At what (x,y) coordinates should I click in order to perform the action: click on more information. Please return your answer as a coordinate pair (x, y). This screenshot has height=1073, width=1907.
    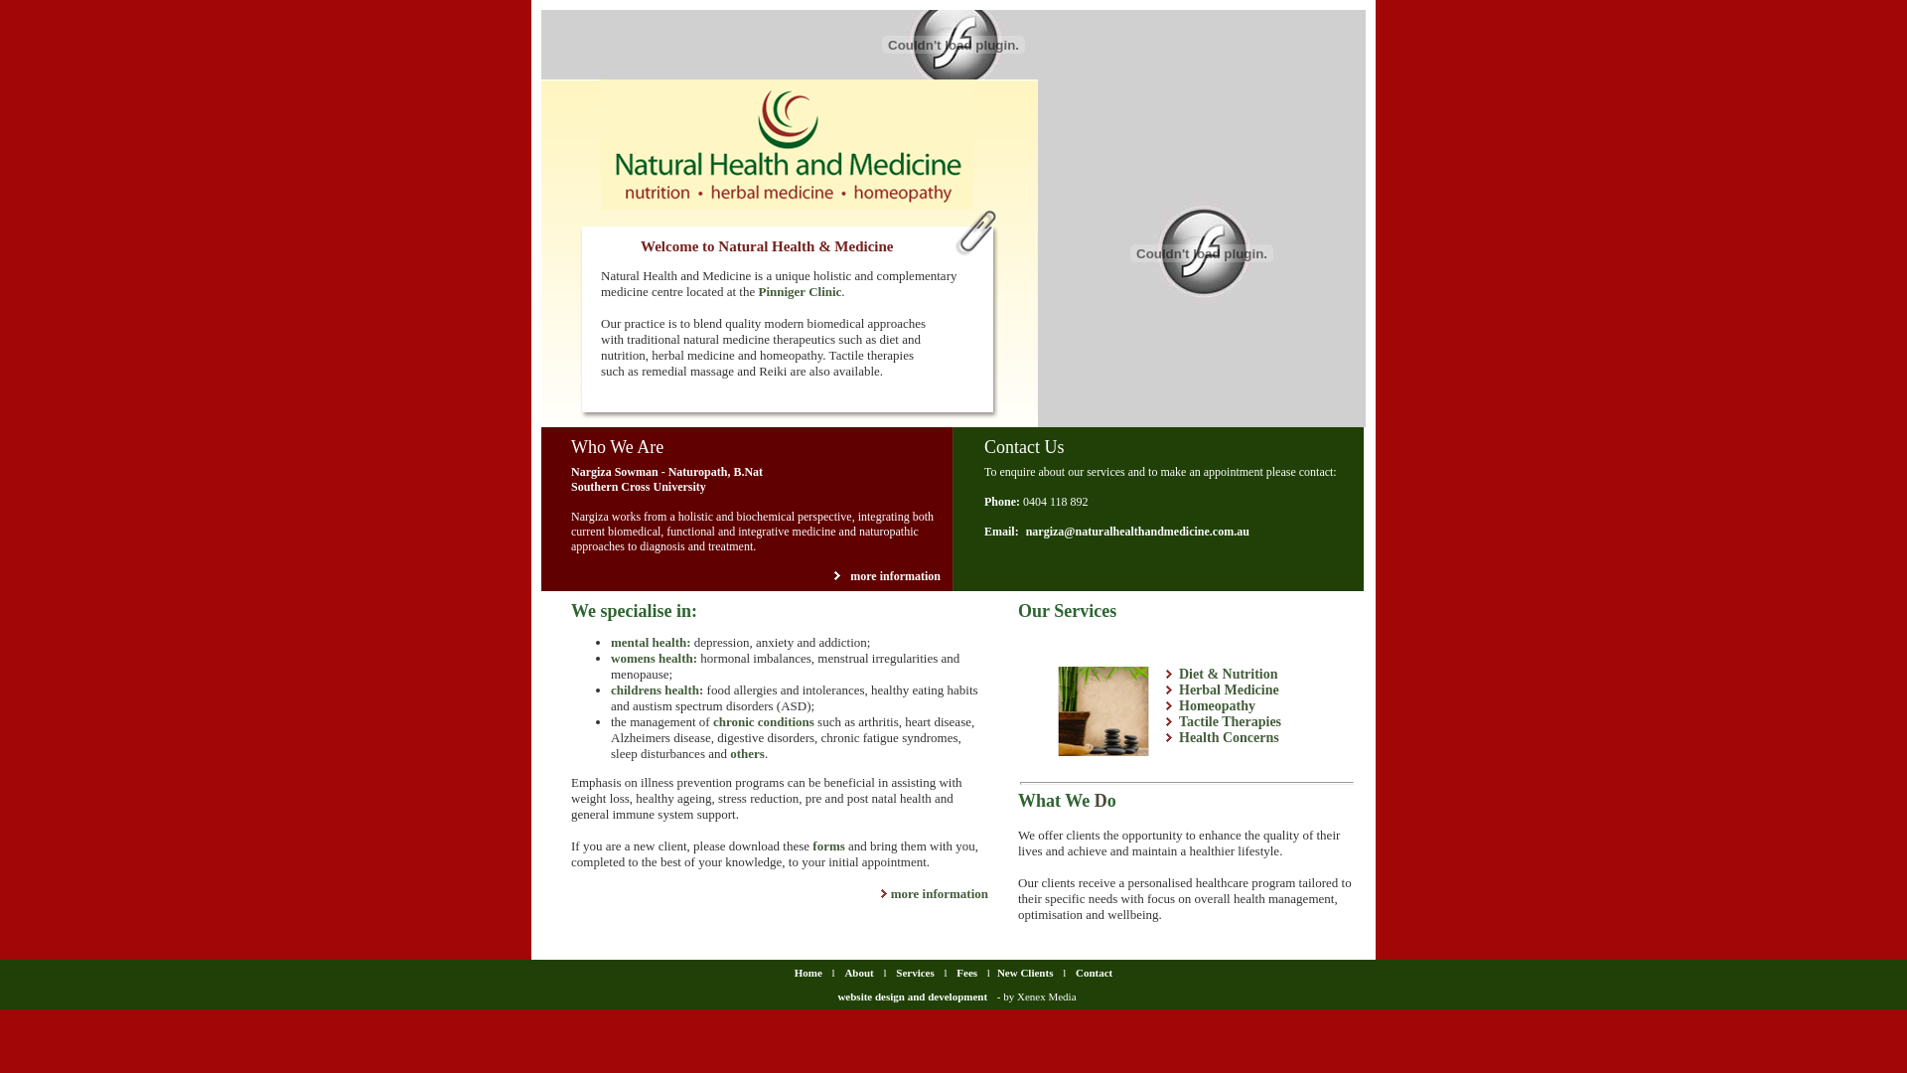
    Looking at the image, I should click on (896, 576).